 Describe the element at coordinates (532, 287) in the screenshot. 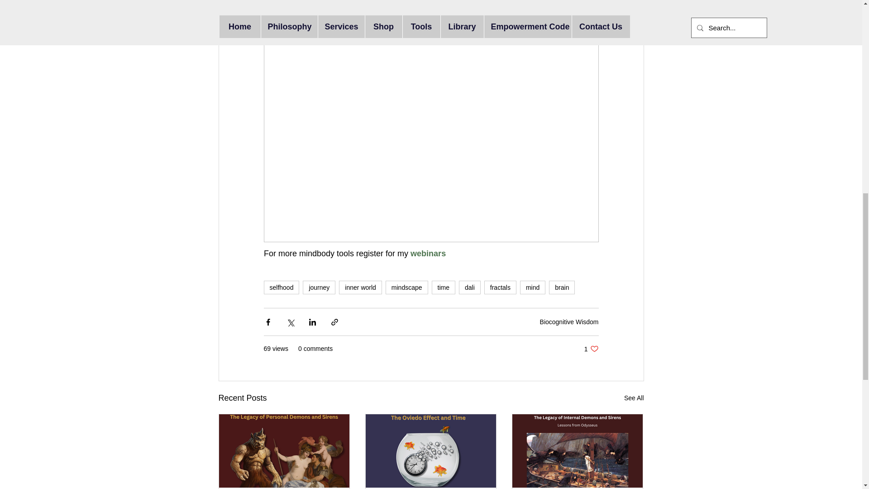

I see `journey` at that location.